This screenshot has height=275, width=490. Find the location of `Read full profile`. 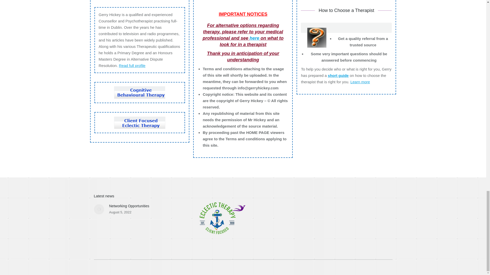

Read full profile is located at coordinates (132, 65).